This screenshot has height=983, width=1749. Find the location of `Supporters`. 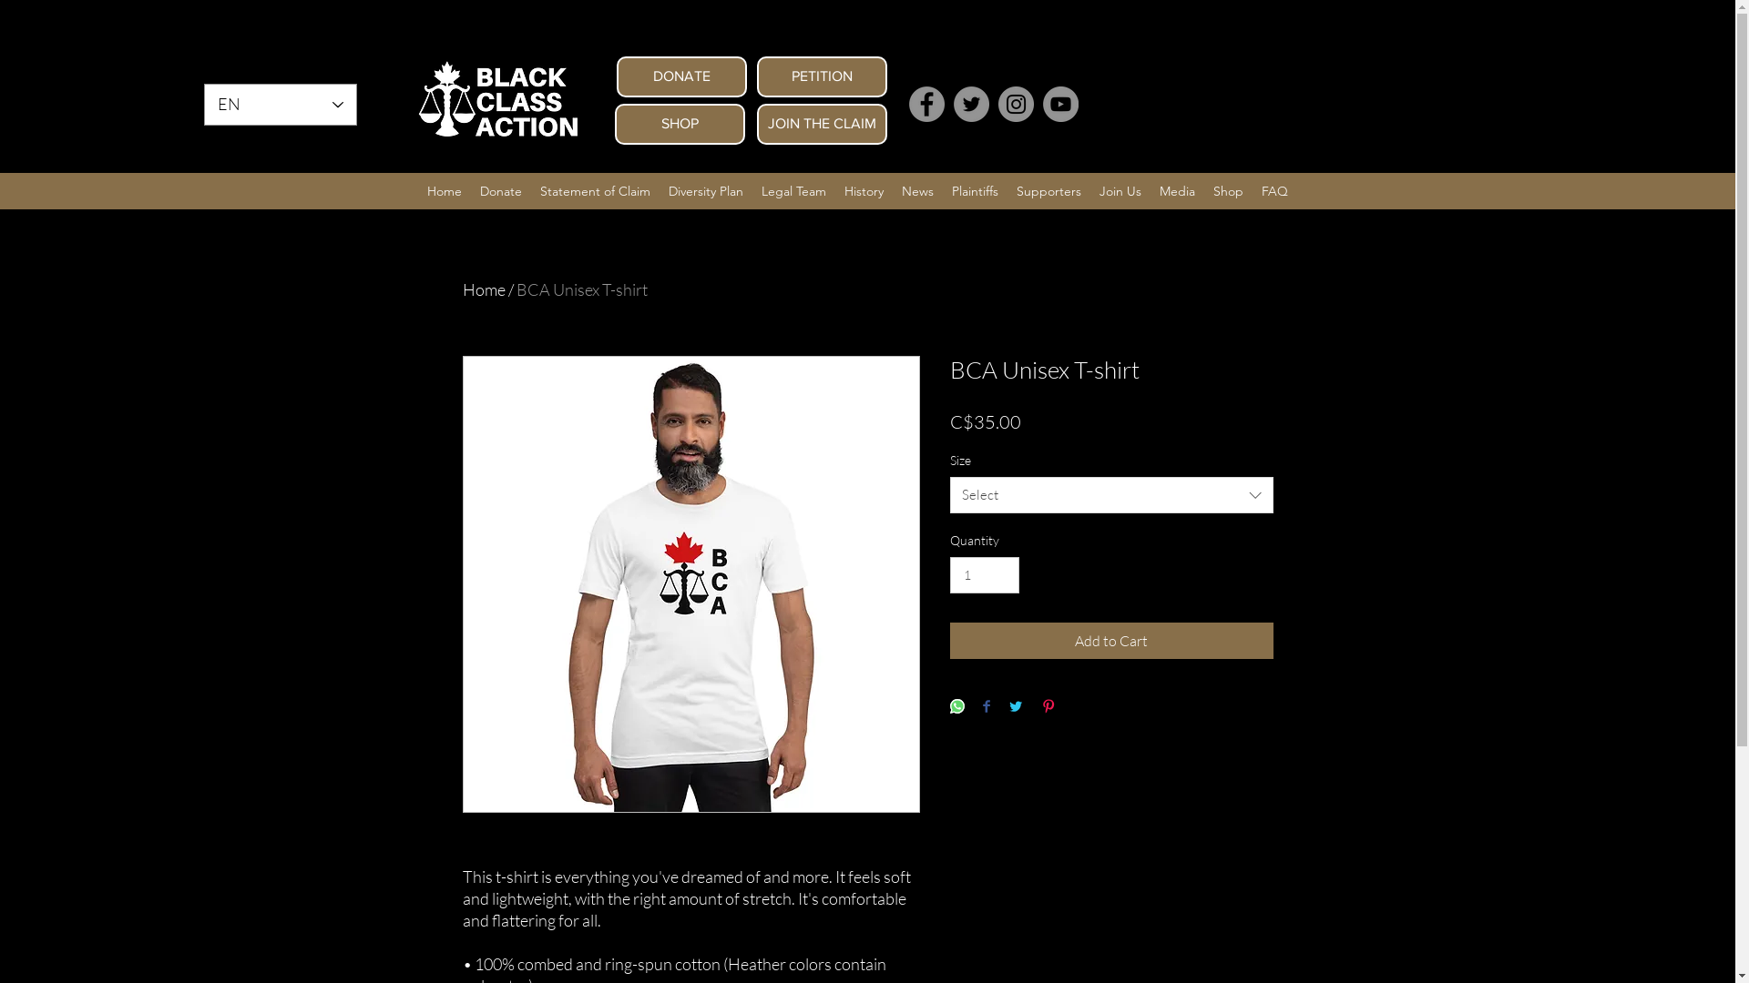

Supporters is located at coordinates (1049, 191).